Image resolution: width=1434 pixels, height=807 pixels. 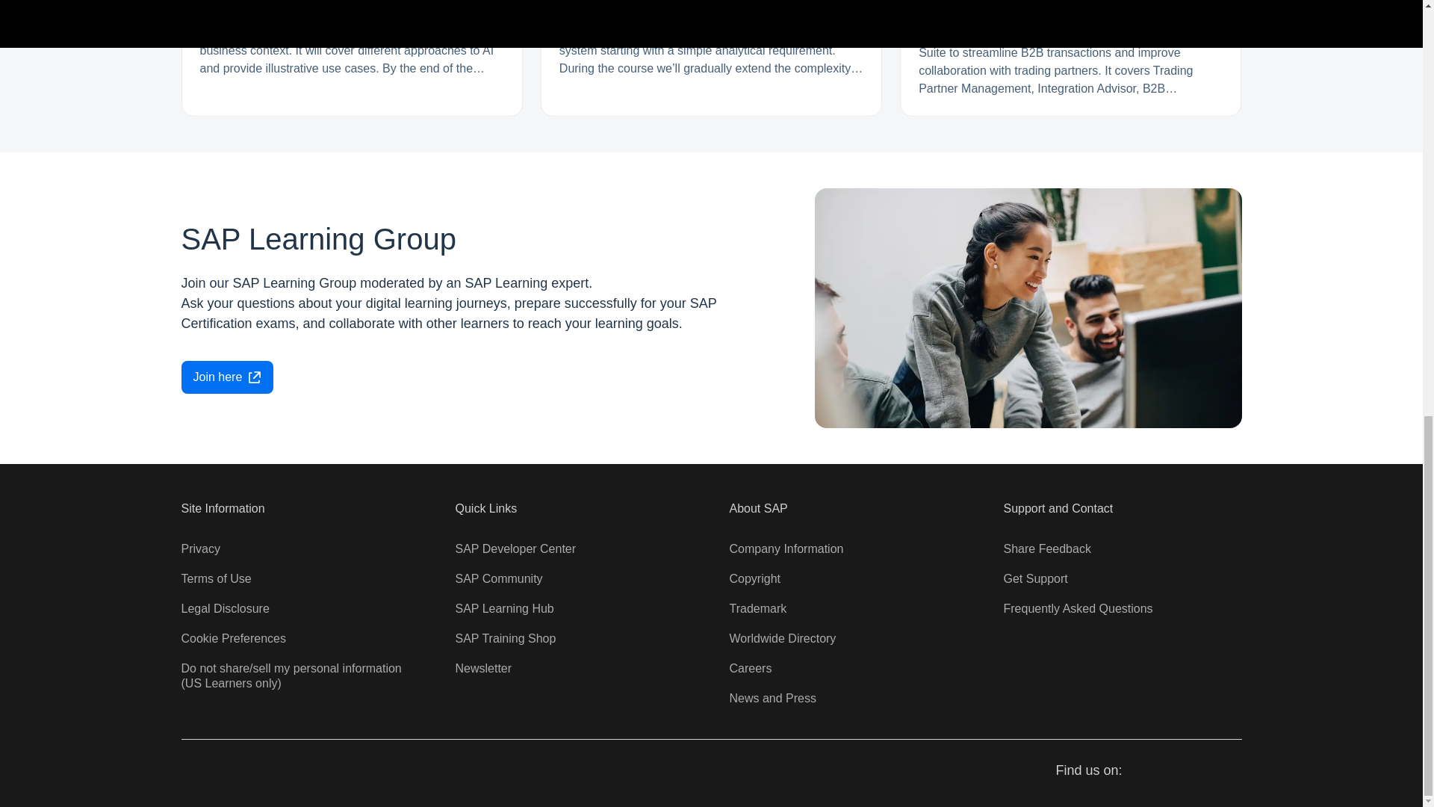 I want to click on Share Feedback, so click(x=1047, y=548).